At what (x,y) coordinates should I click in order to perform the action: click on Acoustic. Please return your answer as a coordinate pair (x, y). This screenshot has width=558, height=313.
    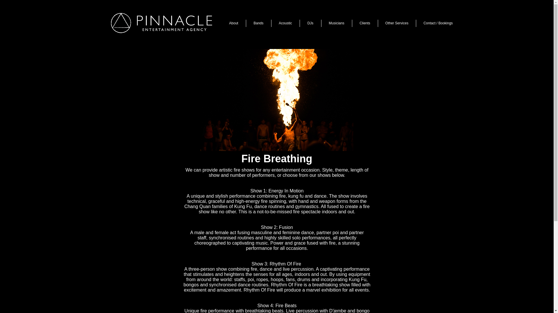
    Looking at the image, I should click on (285, 23).